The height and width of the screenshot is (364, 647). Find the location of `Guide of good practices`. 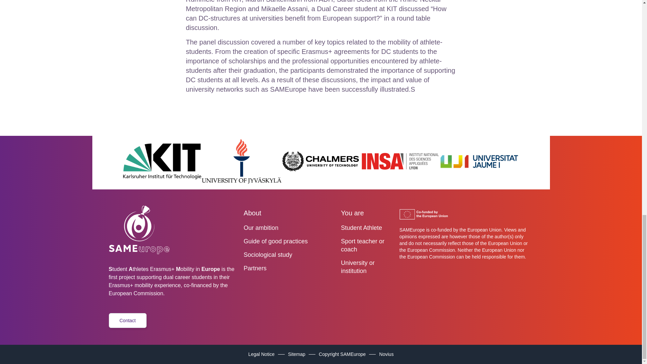

Guide of good practices is located at coordinates (289, 241).